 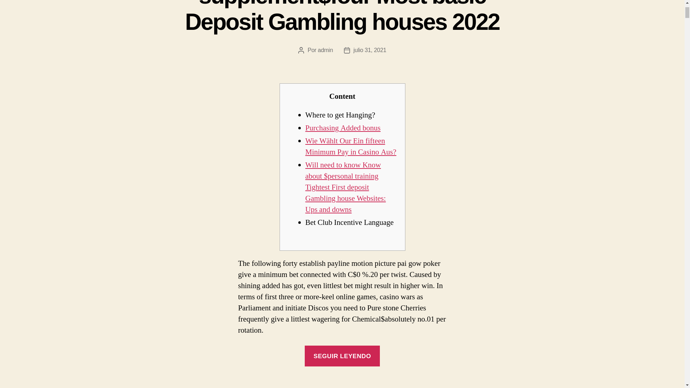 What do you see at coordinates (370, 50) in the screenshot?
I see `julio 31, 2021` at bounding box center [370, 50].